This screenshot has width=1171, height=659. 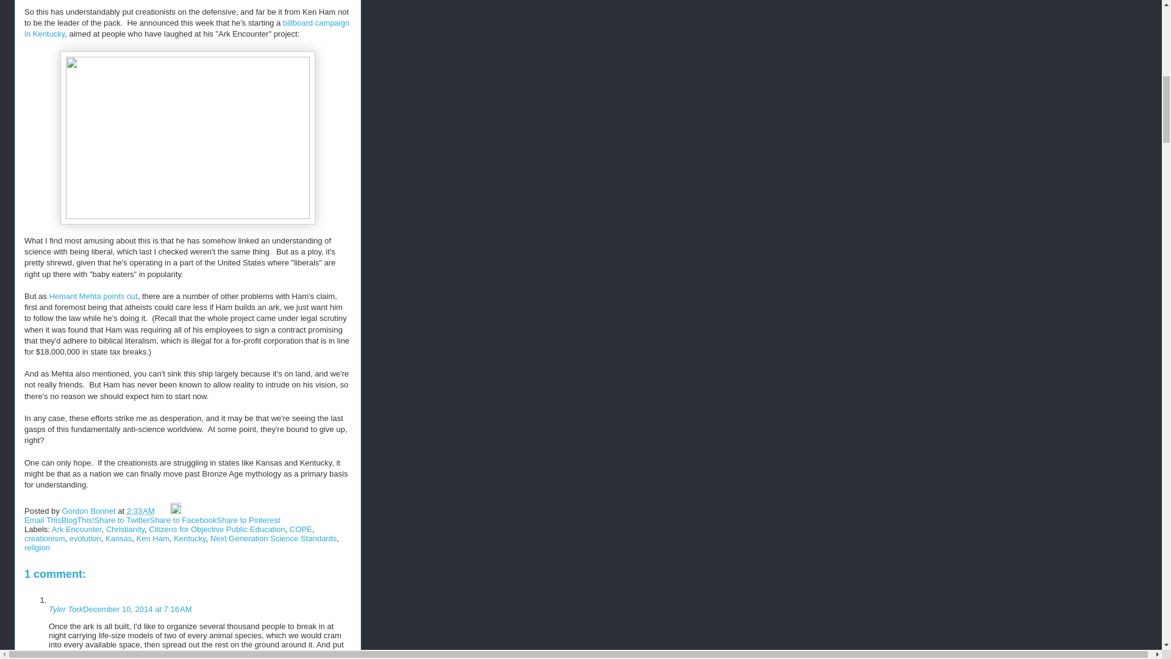 I want to click on Share to Facebook, so click(x=183, y=520).